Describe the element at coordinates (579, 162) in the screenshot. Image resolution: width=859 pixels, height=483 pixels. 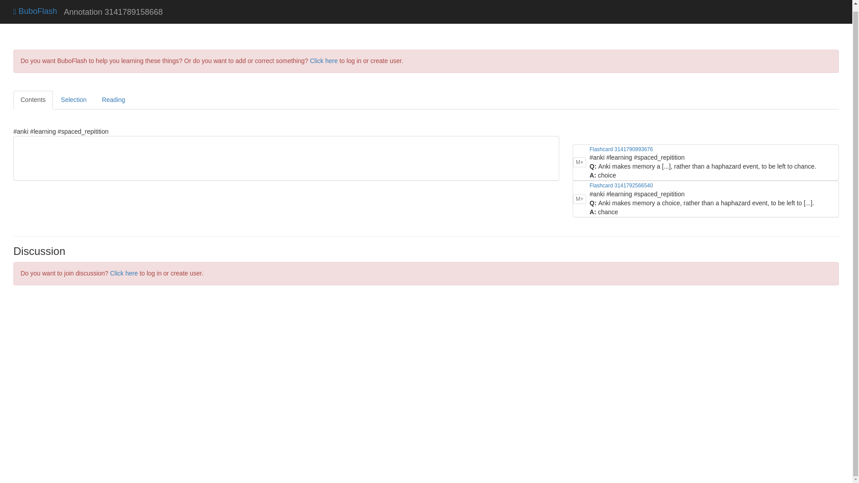
I see `Log in to memorise` at that location.